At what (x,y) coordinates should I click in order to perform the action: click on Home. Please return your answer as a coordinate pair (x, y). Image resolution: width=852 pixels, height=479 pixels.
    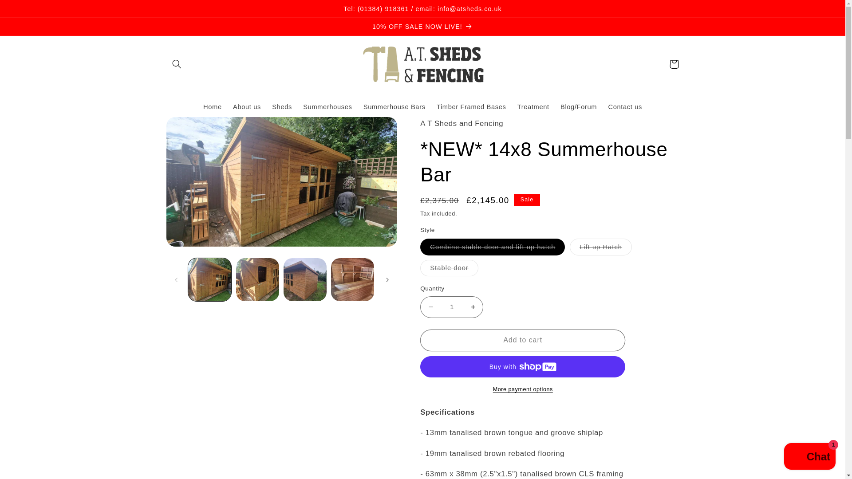
    Looking at the image, I should click on (212, 107).